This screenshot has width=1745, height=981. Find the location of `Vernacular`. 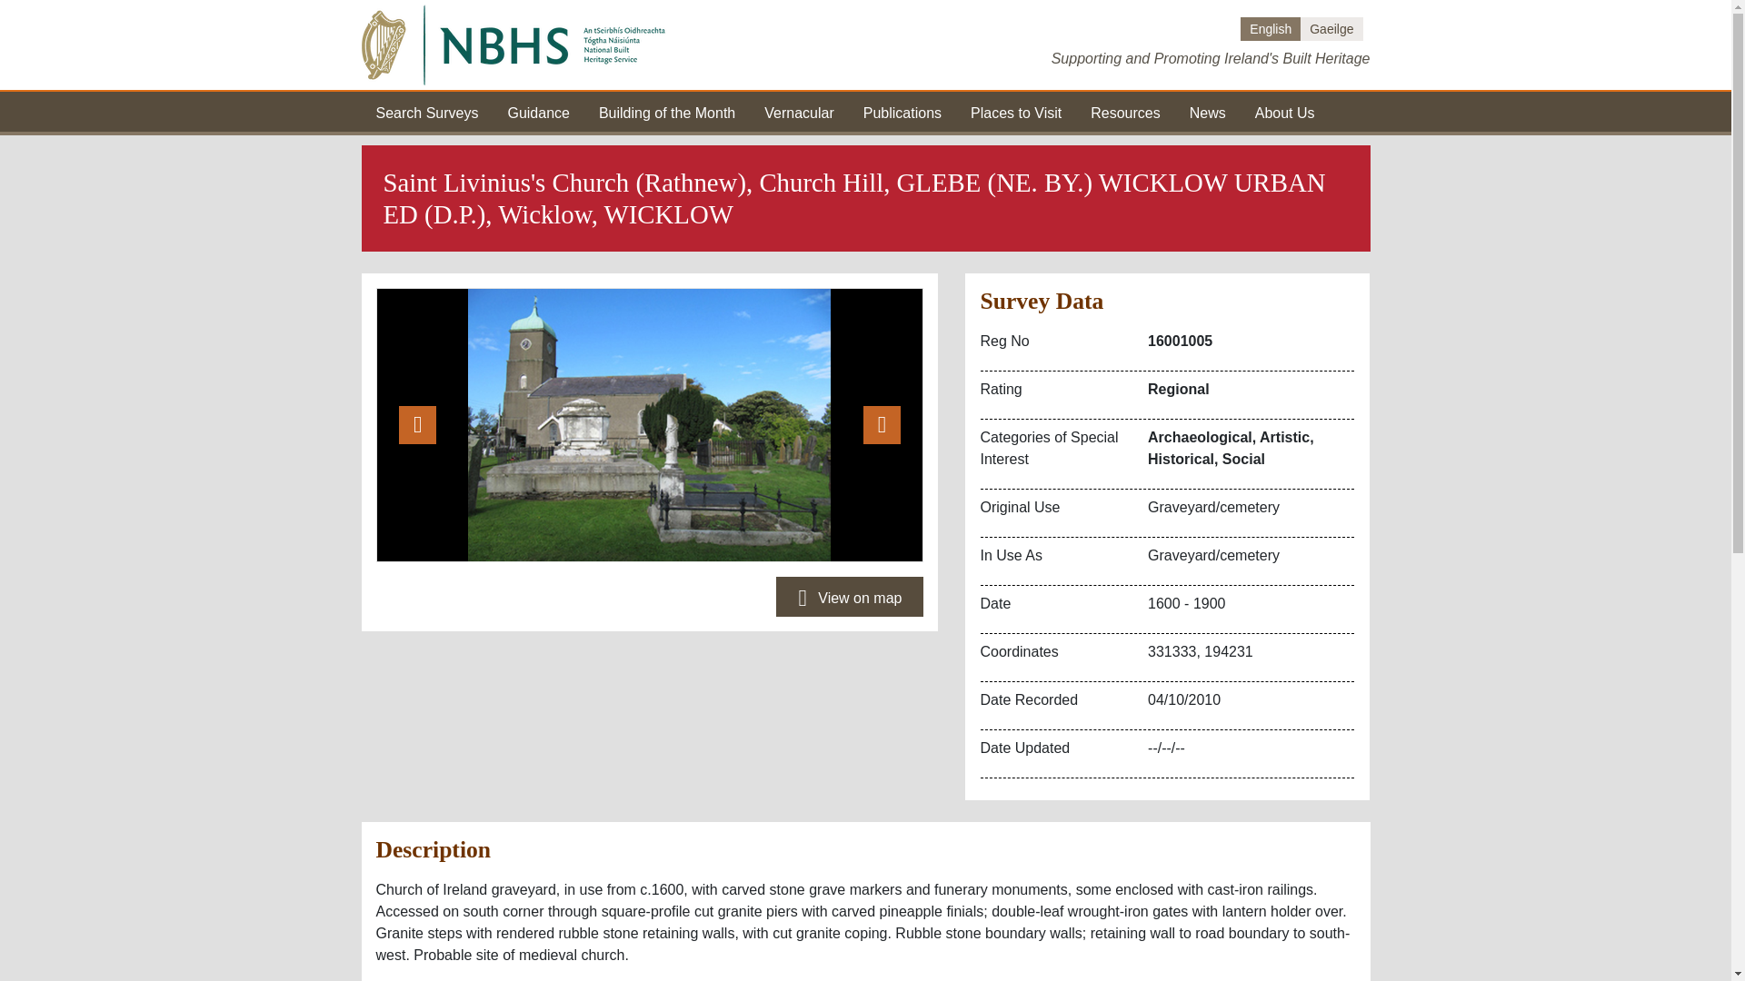

Vernacular is located at coordinates (798, 111).